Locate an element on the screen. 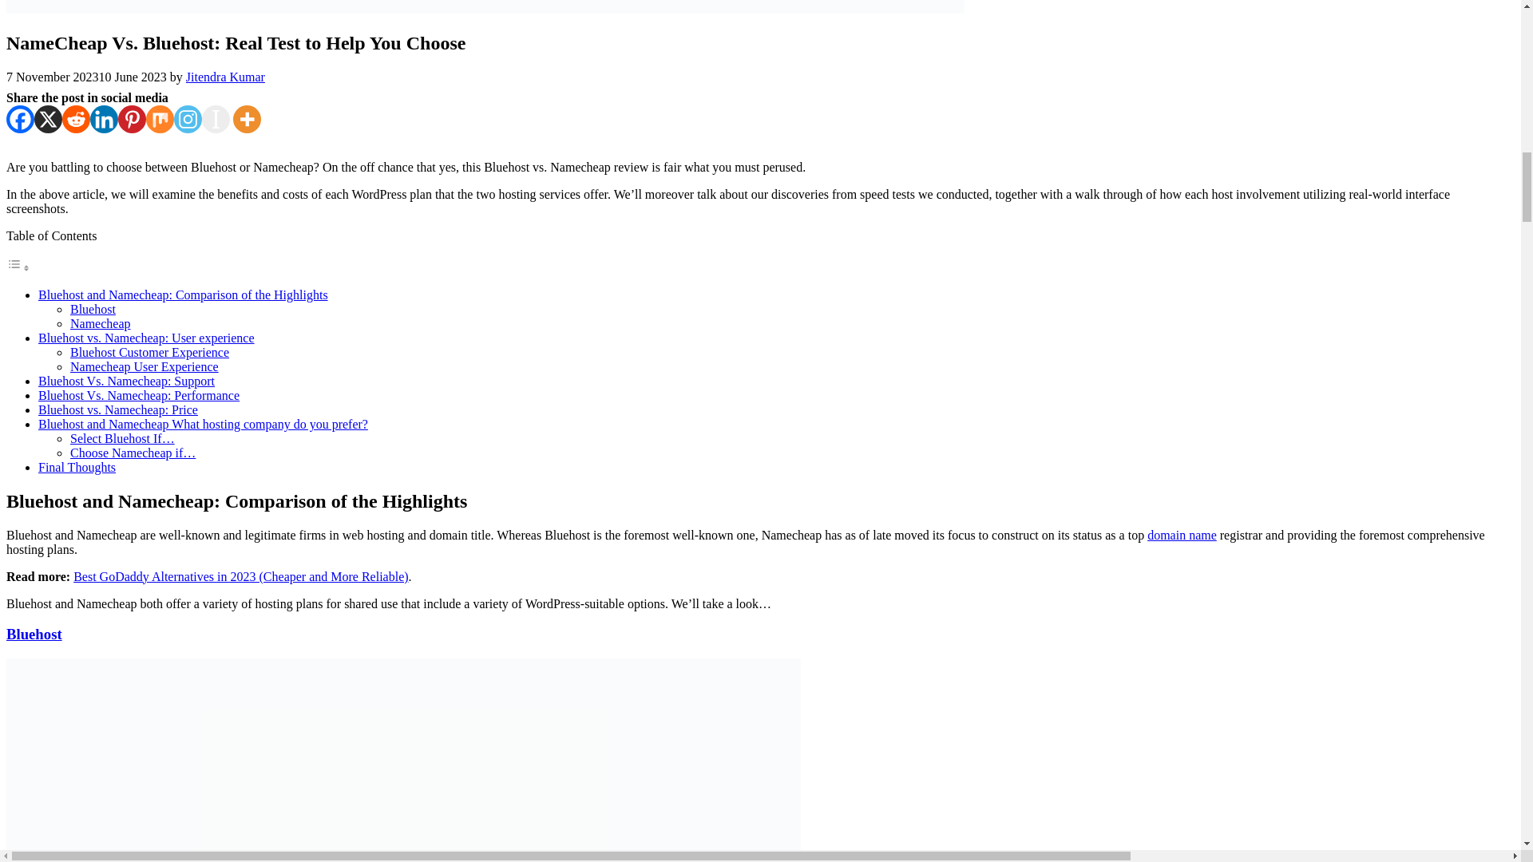 The height and width of the screenshot is (862, 1533). Reddit is located at coordinates (77, 119).